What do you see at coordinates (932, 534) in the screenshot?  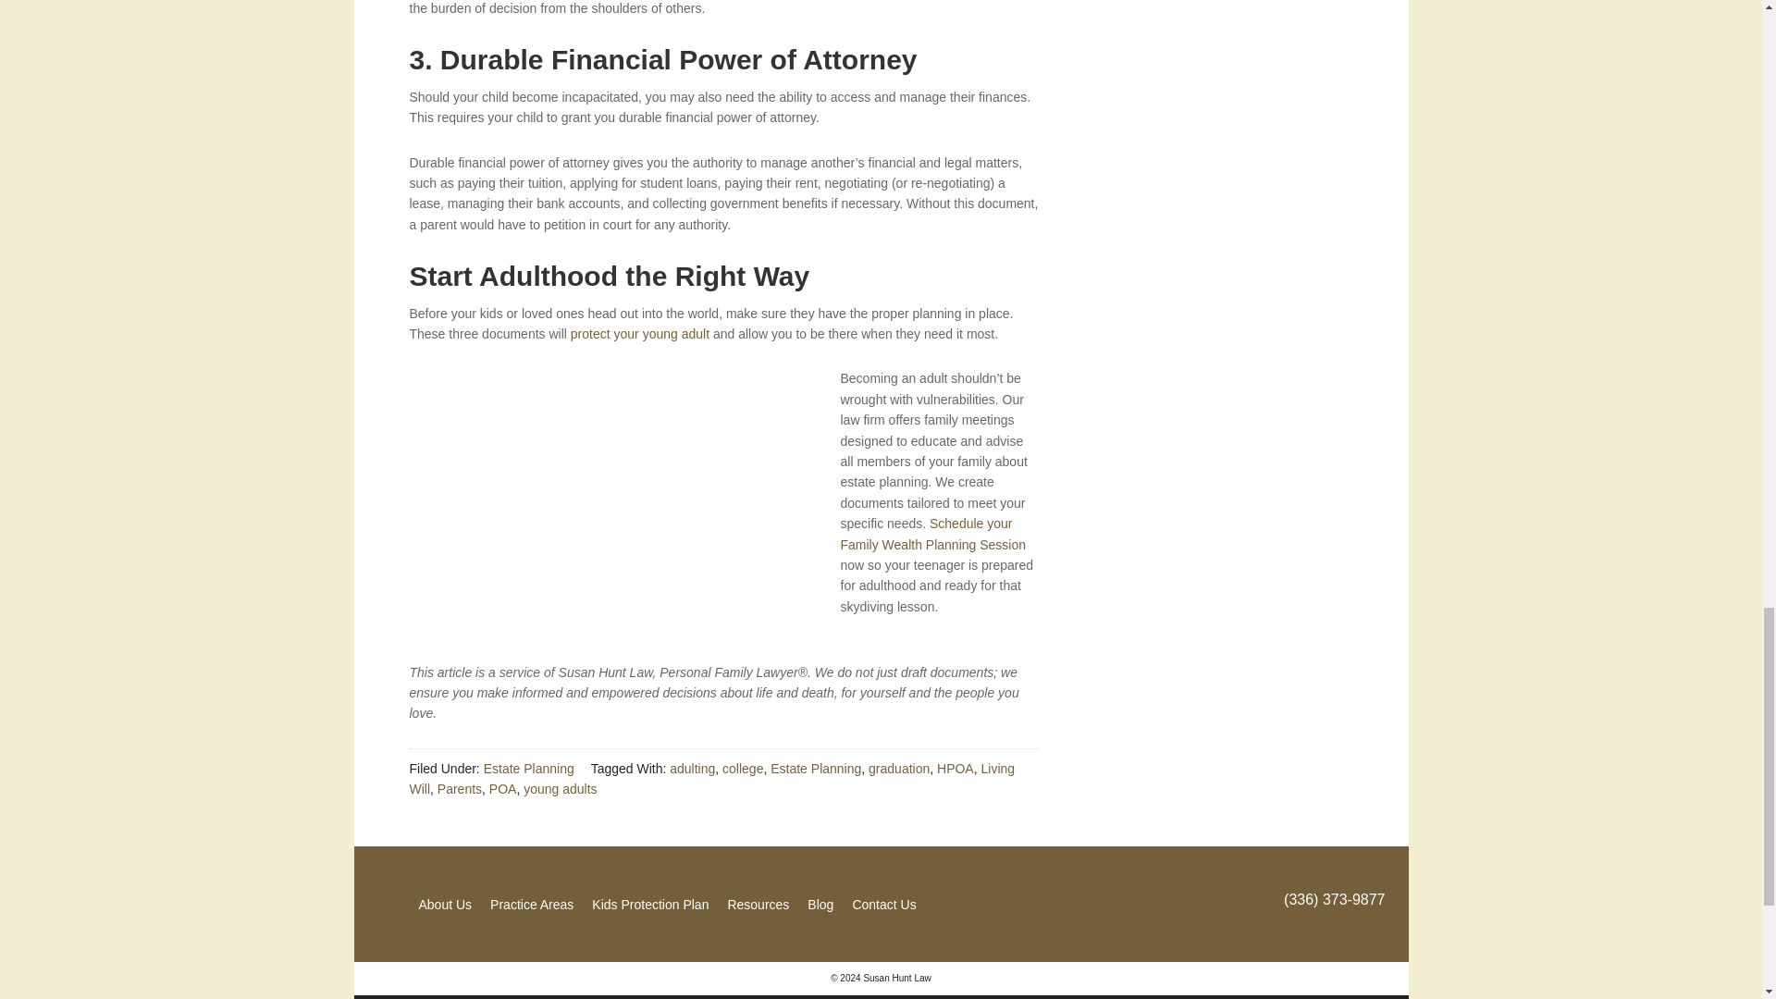 I see `Schedule your Family Wealth Planning Session` at bounding box center [932, 534].